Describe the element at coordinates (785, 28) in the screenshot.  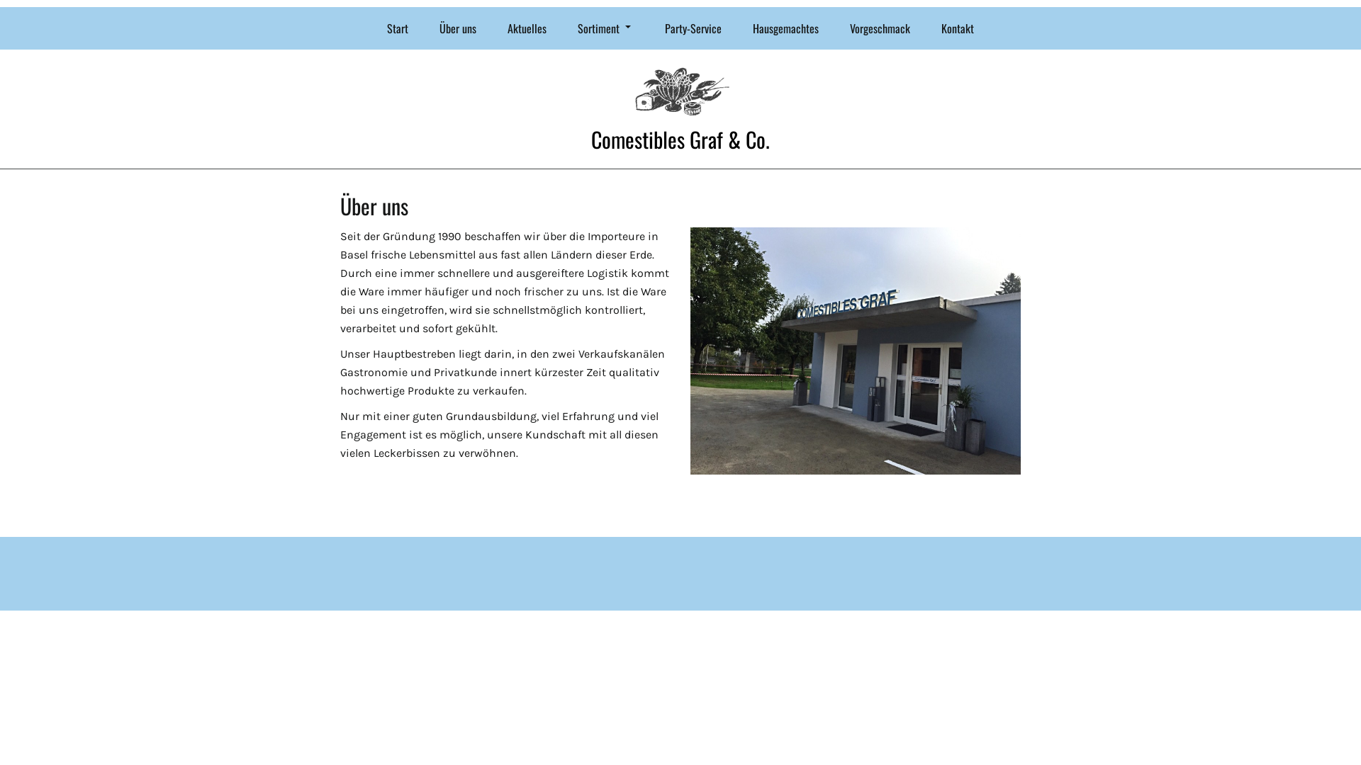
I see `Hausgemachtes` at that location.